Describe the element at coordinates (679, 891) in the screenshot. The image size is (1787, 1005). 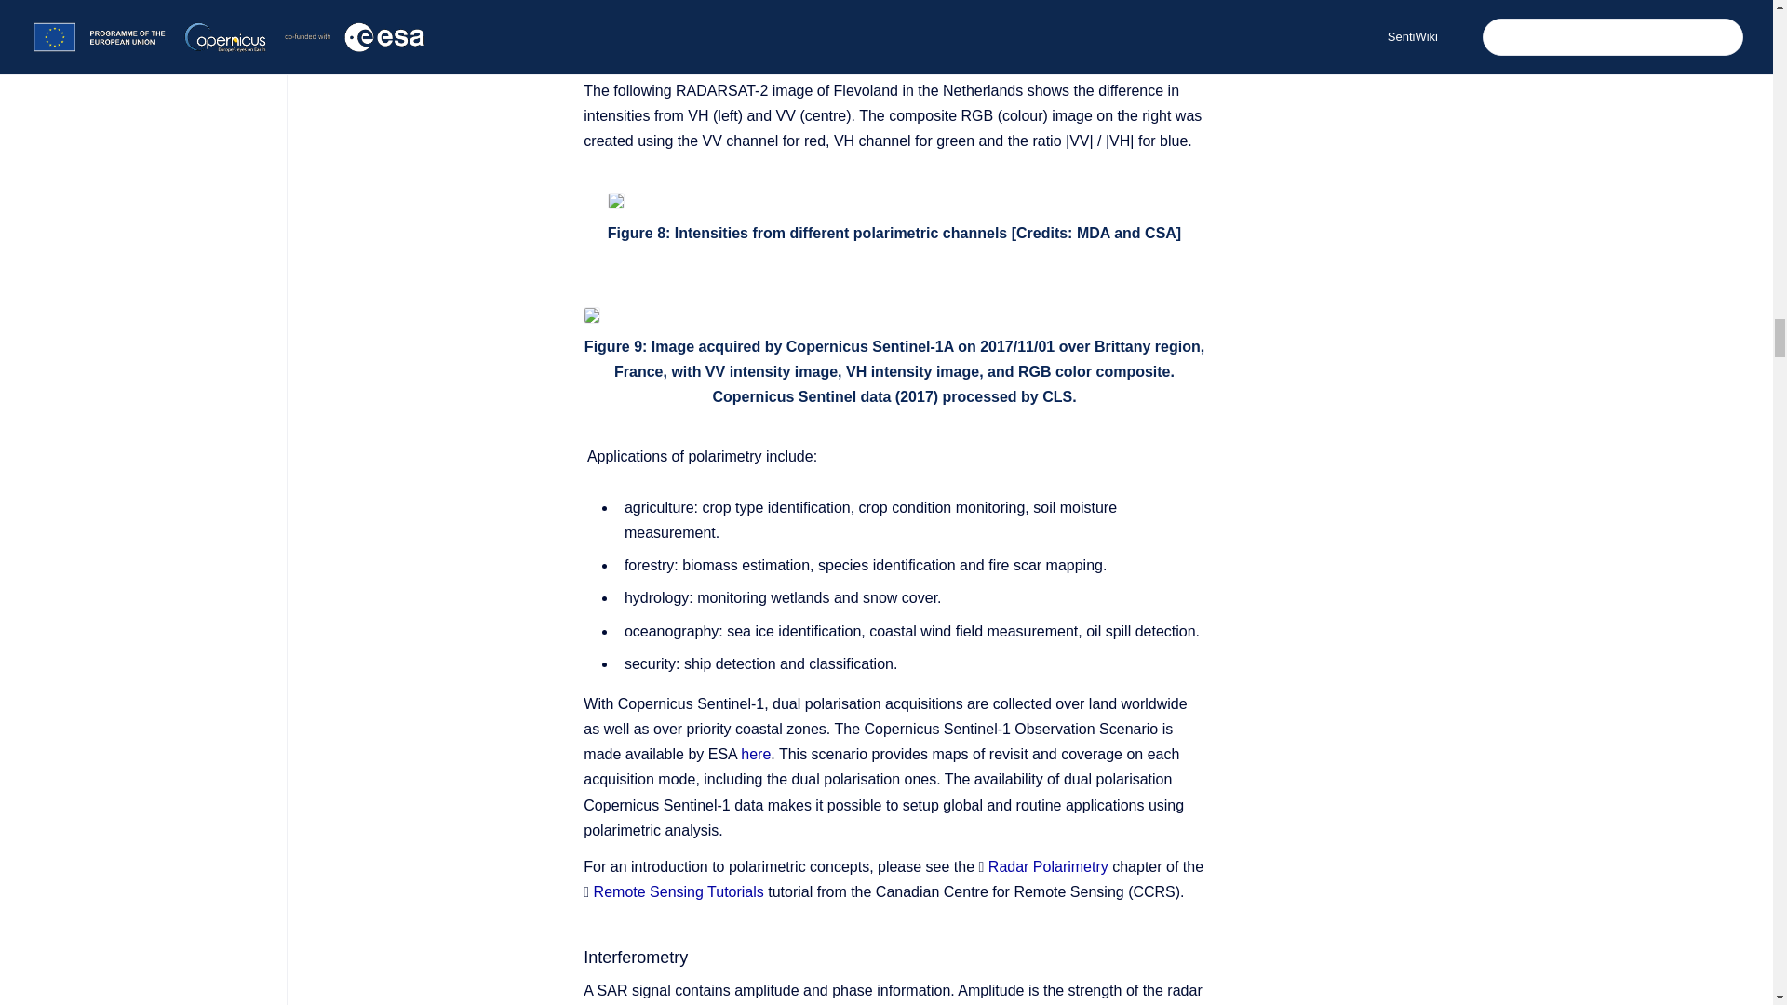
I see `Remote Sensing Tutorials` at that location.